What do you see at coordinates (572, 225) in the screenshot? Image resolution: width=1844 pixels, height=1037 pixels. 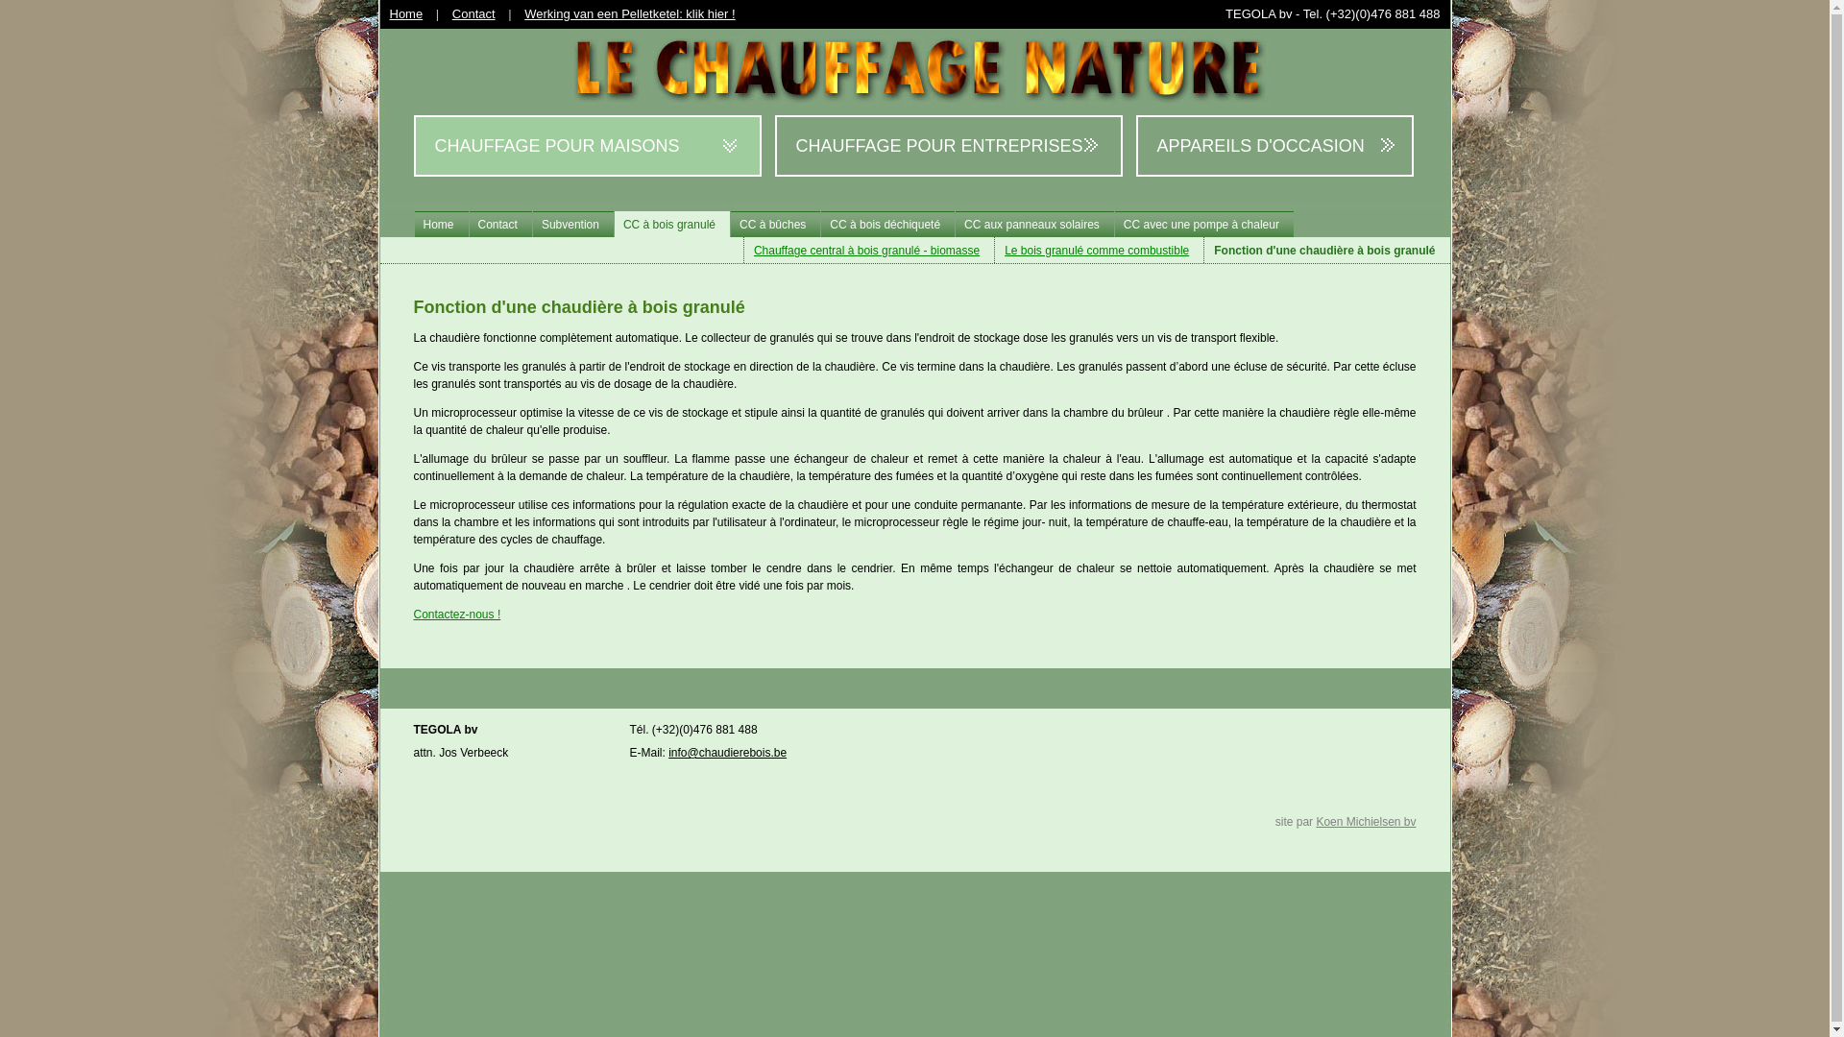 I see `Subvention` at bounding box center [572, 225].